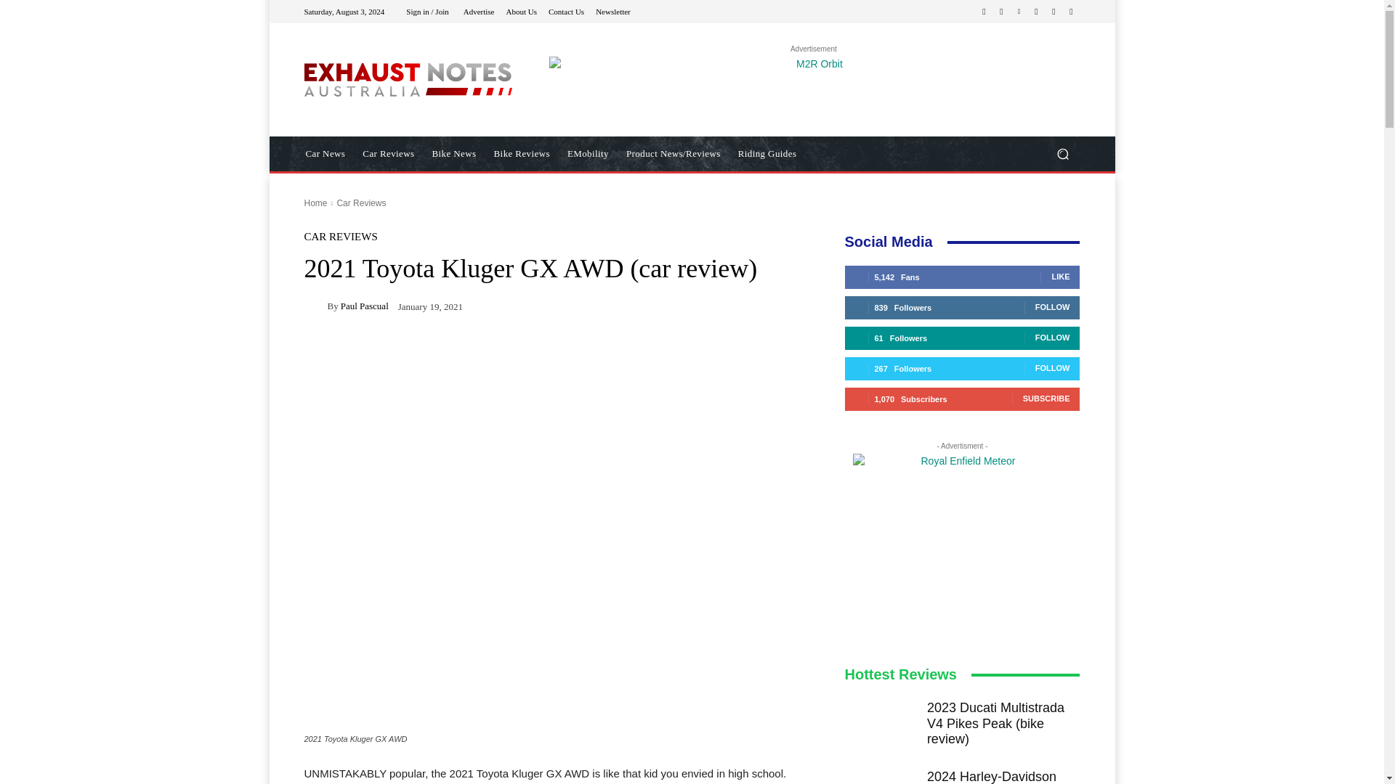  Describe the element at coordinates (340, 237) in the screenshot. I see `CAR REVIEWS` at that location.